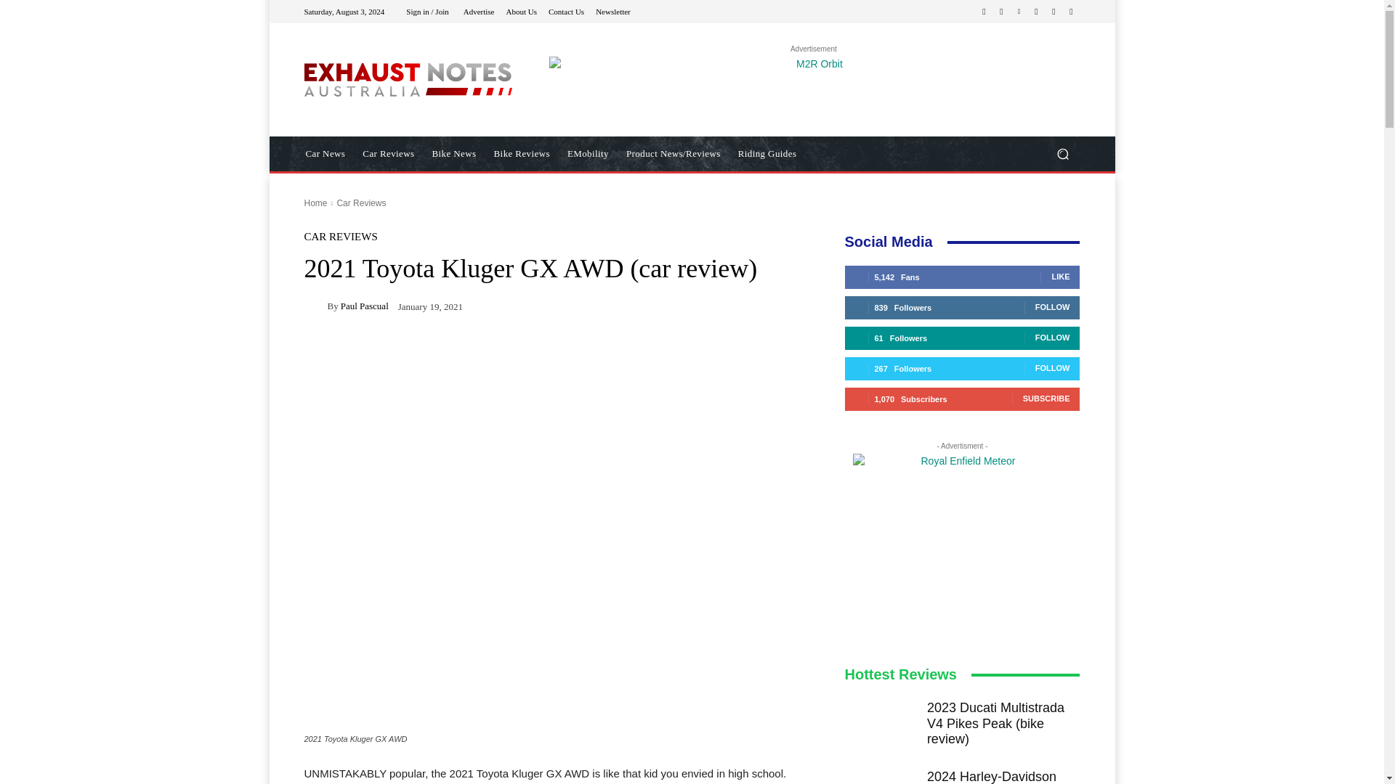  Describe the element at coordinates (340, 237) in the screenshot. I see `CAR REVIEWS` at that location.